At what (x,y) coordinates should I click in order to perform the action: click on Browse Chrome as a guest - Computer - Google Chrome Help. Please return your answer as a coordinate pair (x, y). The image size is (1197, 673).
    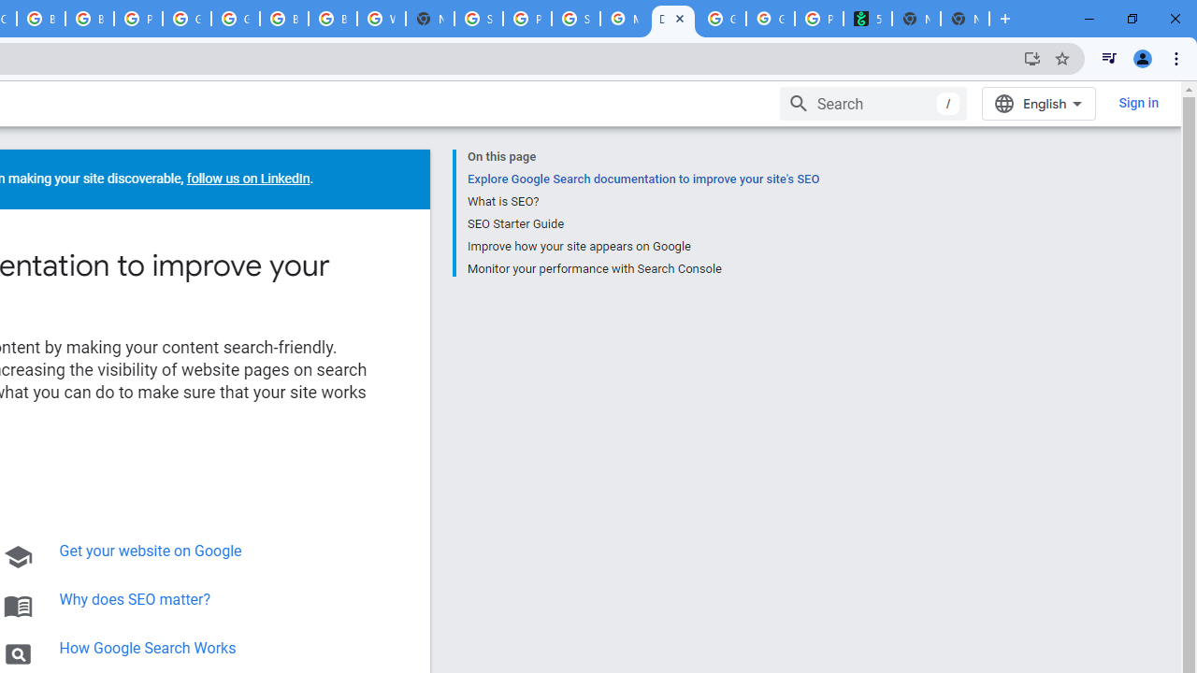
    Looking at the image, I should click on (41, 19).